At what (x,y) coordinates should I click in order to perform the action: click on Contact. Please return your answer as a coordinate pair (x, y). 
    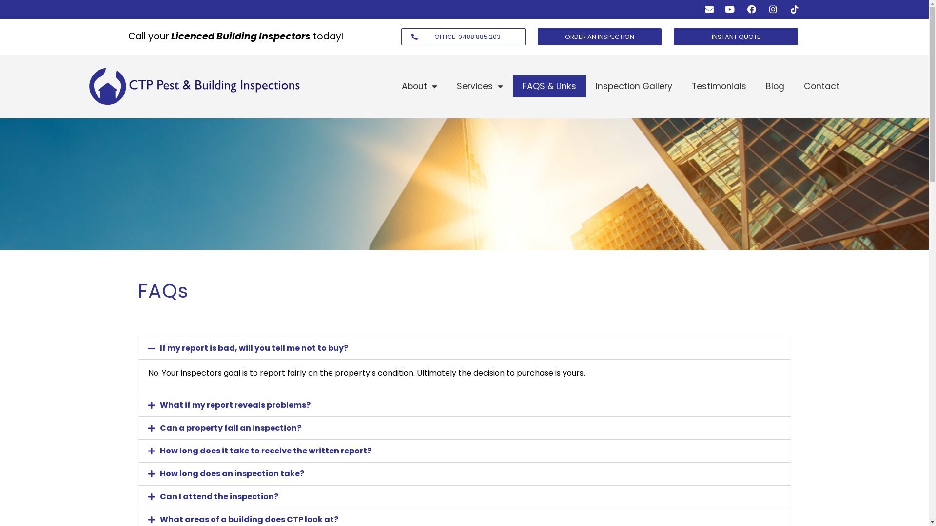
    Looking at the image, I should click on (822, 86).